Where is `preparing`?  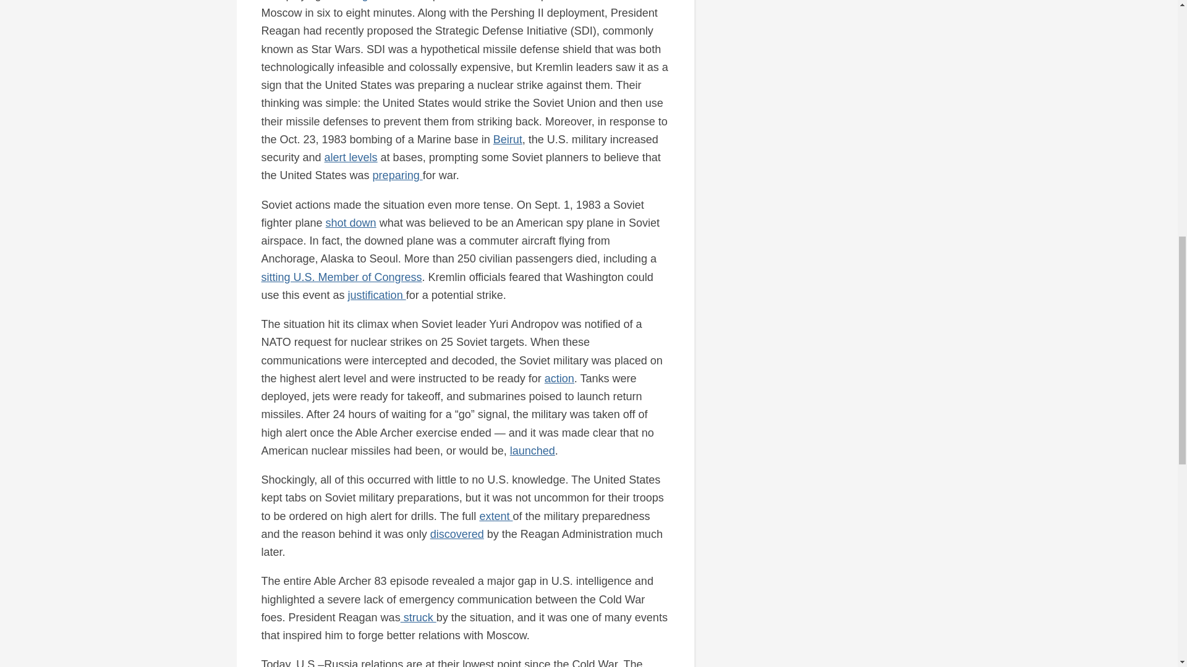
preparing is located at coordinates (397, 175).